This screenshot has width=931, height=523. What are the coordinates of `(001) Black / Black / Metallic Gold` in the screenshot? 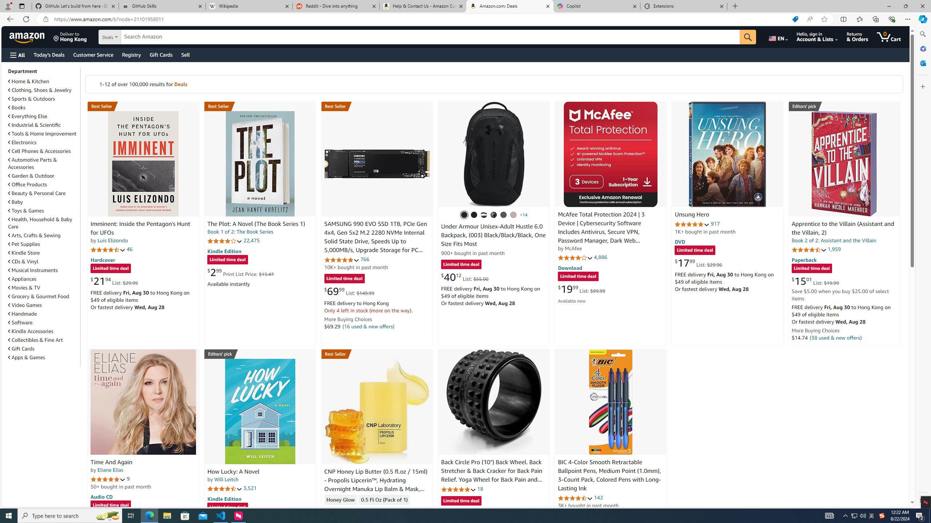 It's located at (474, 215).